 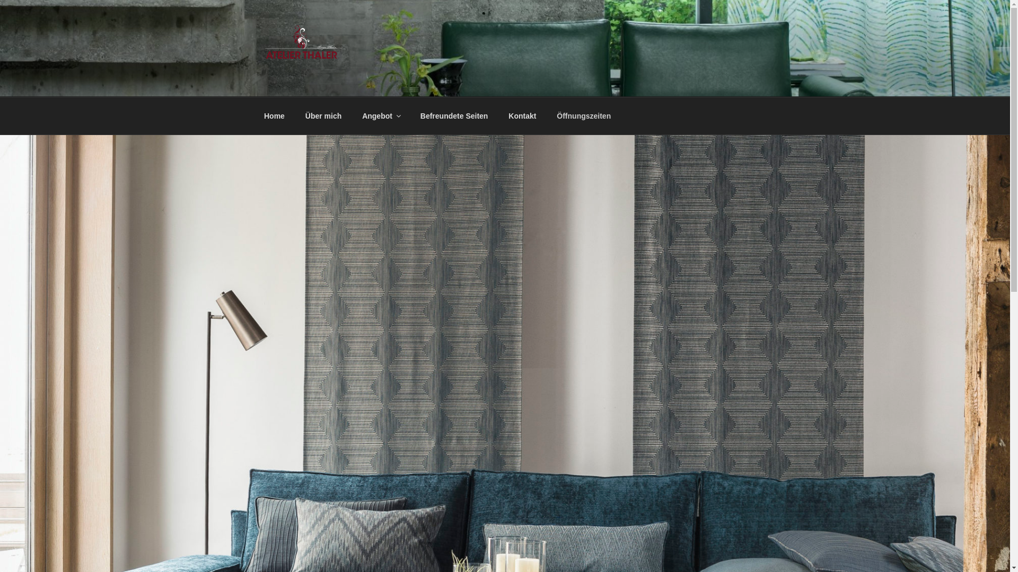 I want to click on Kontakt, so click(x=523, y=115).